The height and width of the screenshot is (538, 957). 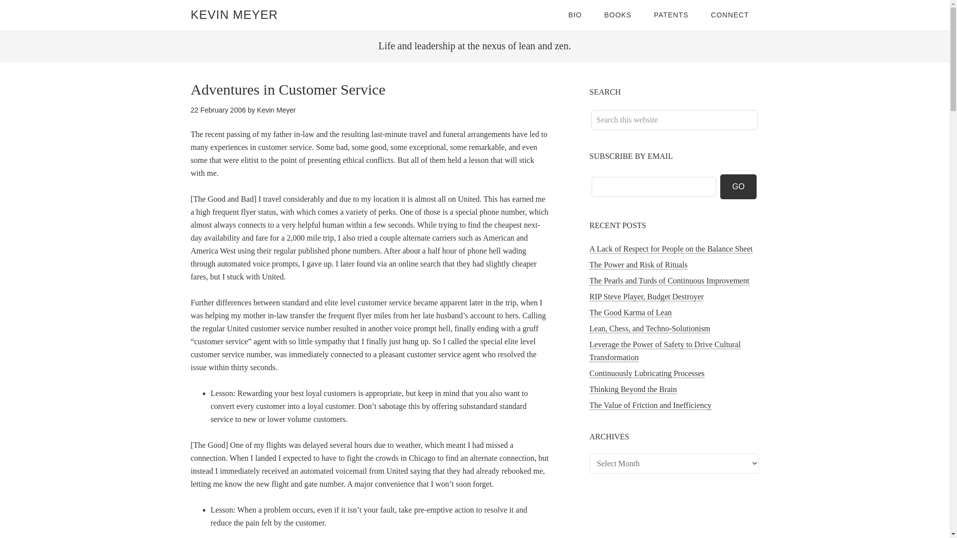 What do you see at coordinates (234, 15) in the screenshot?
I see `KEVIN MEYER` at bounding box center [234, 15].